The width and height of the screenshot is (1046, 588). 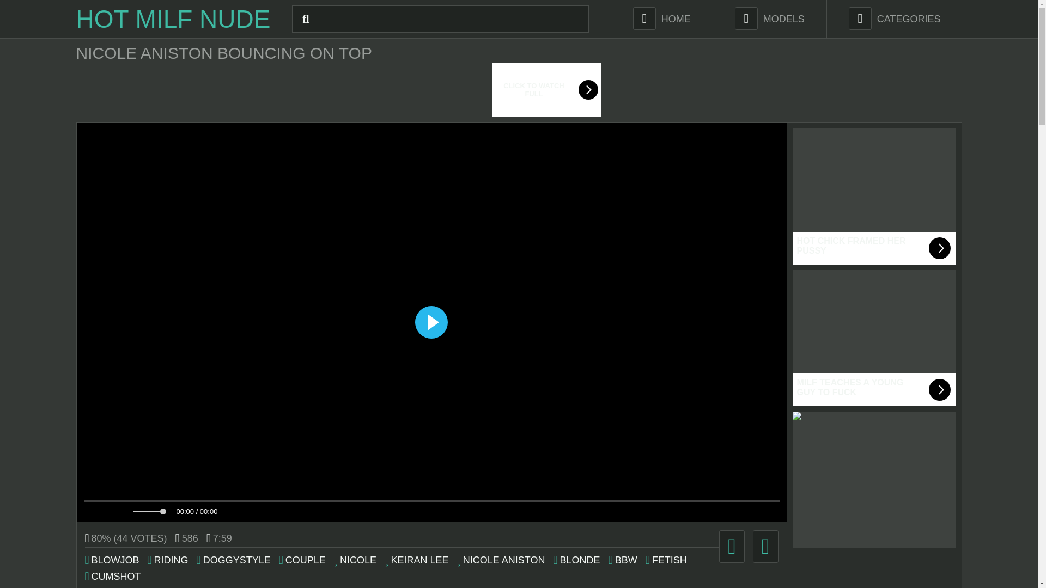 I want to click on NICOLE, so click(x=355, y=560).